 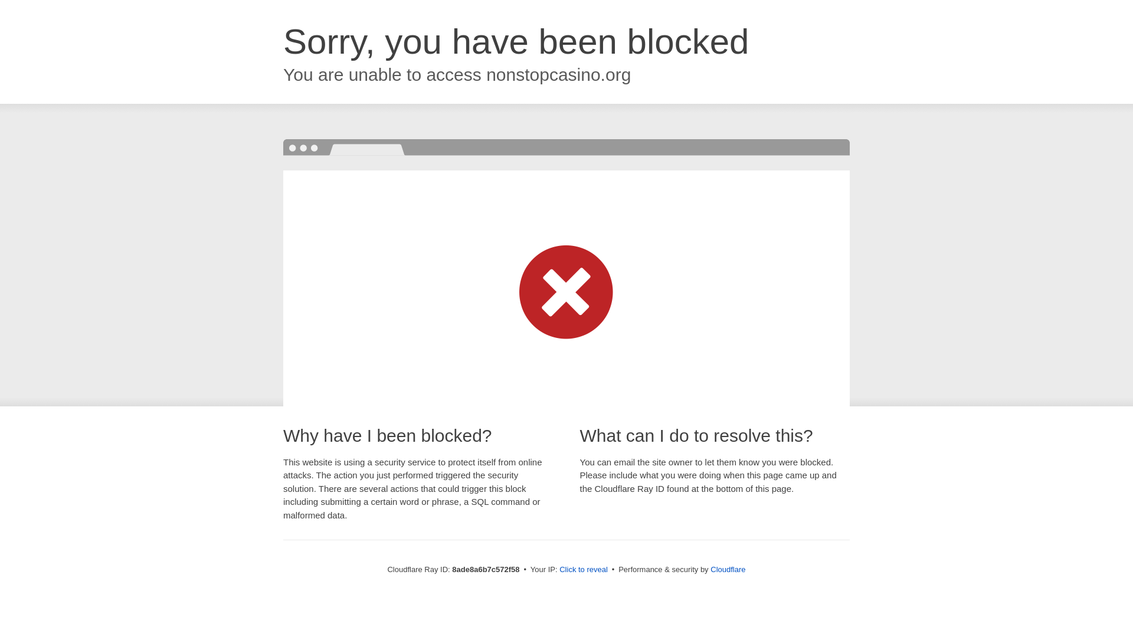 I want to click on Click to reveal, so click(x=583, y=570).